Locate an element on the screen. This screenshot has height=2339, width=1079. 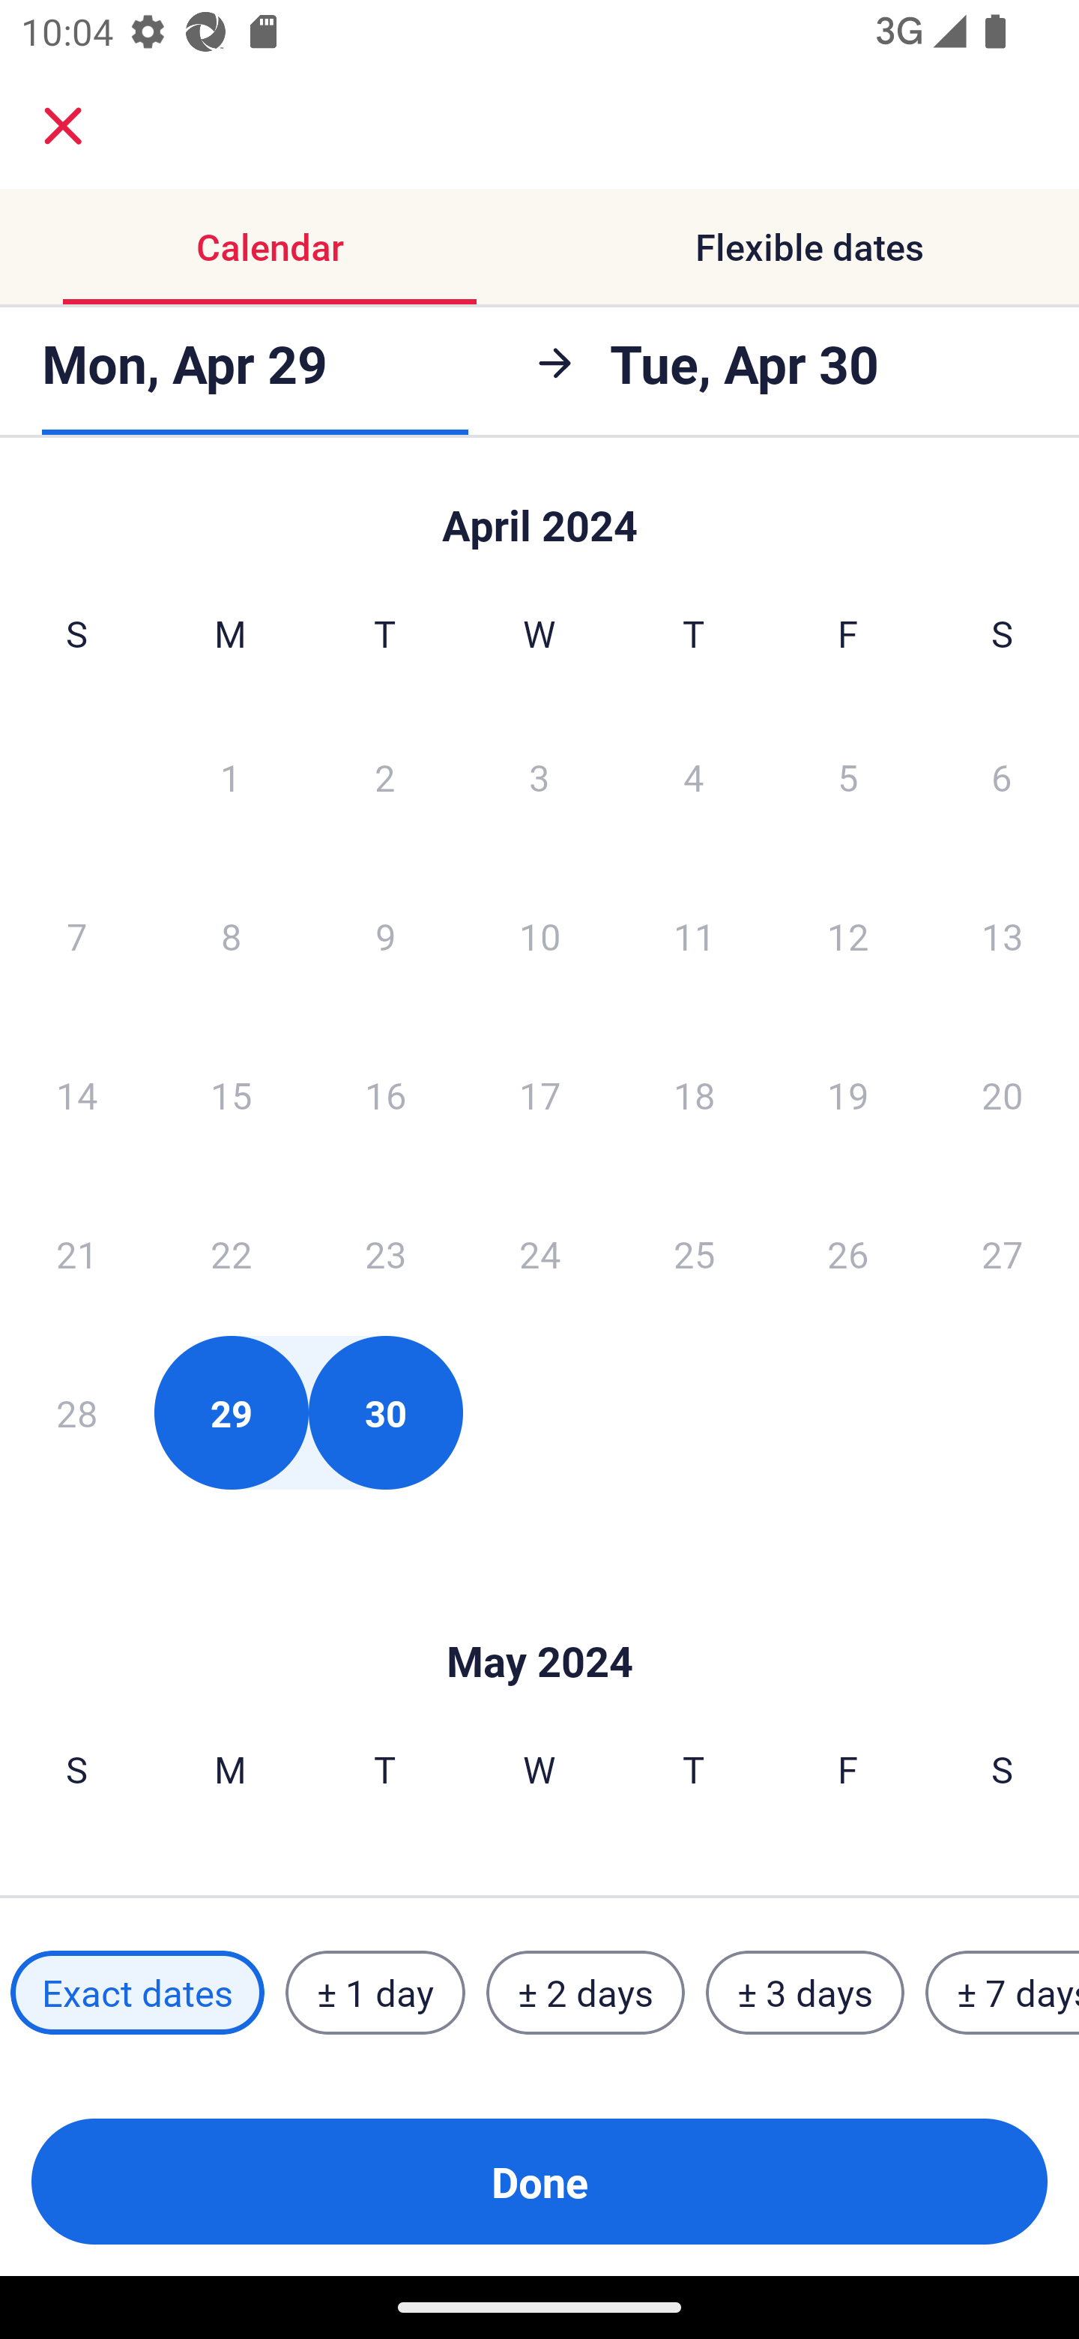
Flexible dates is located at coordinates (809, 246).